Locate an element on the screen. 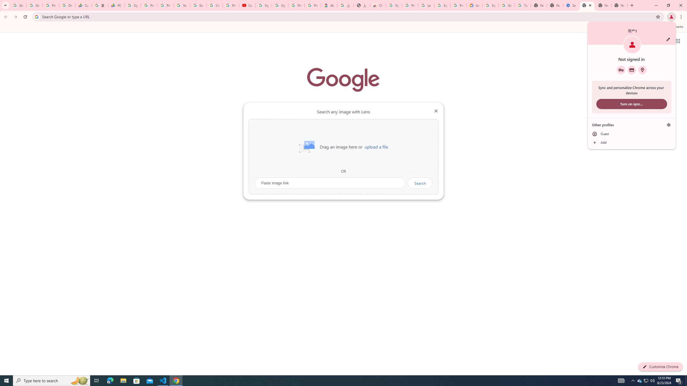  Google Workspace Admin Community is located at coordinates (18, 5).